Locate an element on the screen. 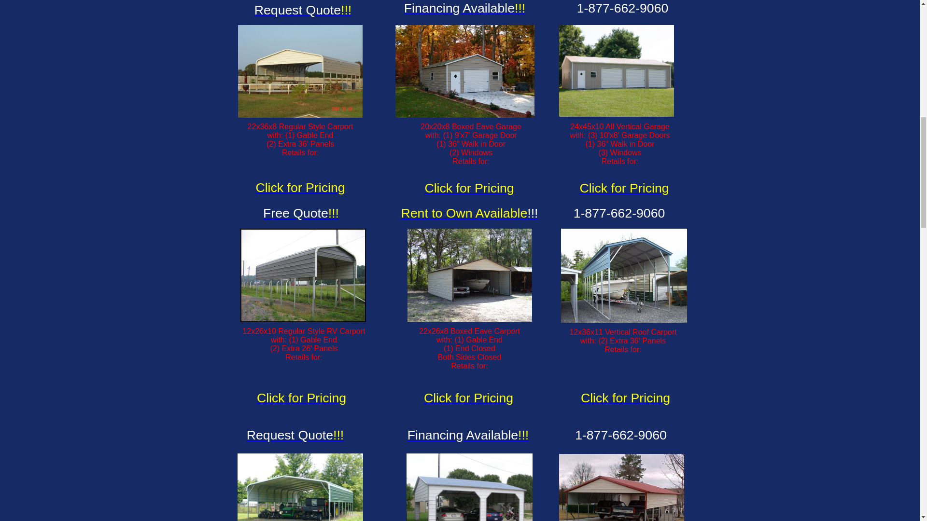 This screenshot has width=927, height=521. Click for Pricing is located at coordinates (300, 187).